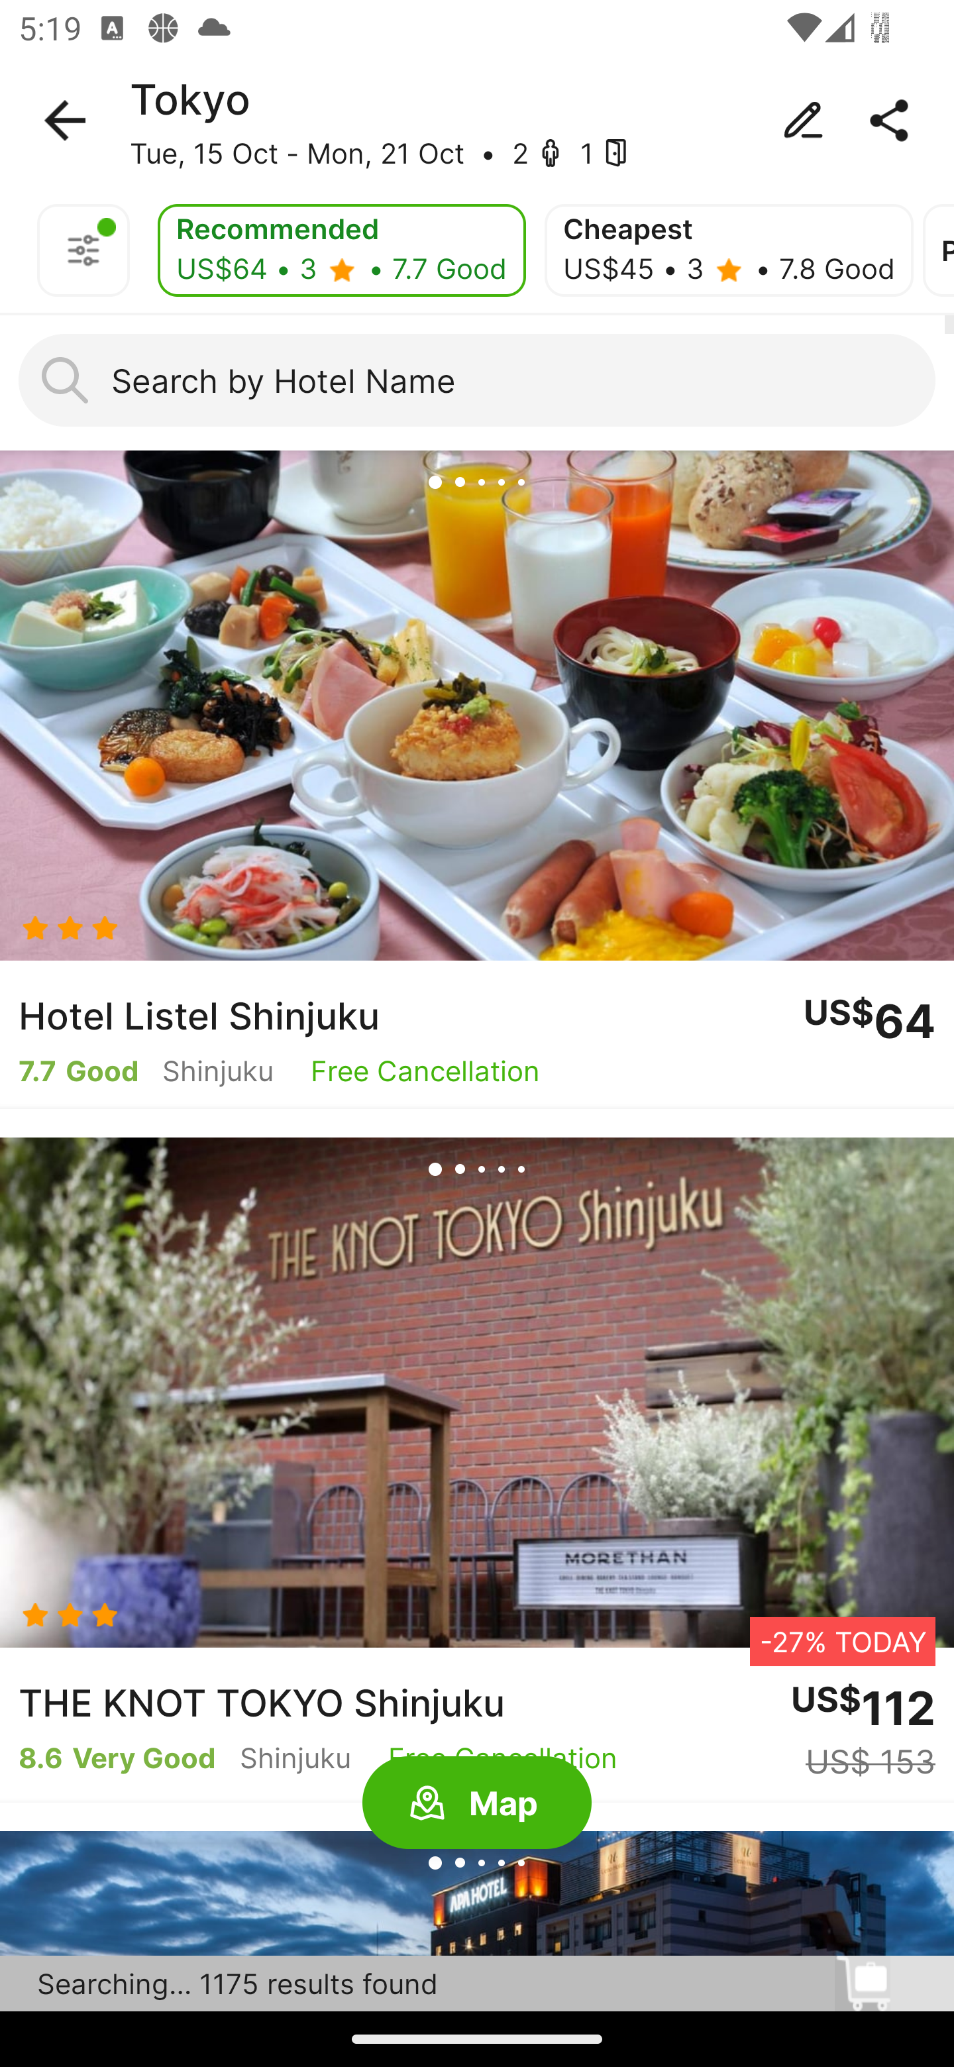 This screenshot has height=2067, width=954. What do you see at coordinates (477, 121) in the screenshot?
I see `Tokyo Tue, 15 Oct - Mon, 21 Oct  •  2 -  1 -` at bounding box center [477, 121].